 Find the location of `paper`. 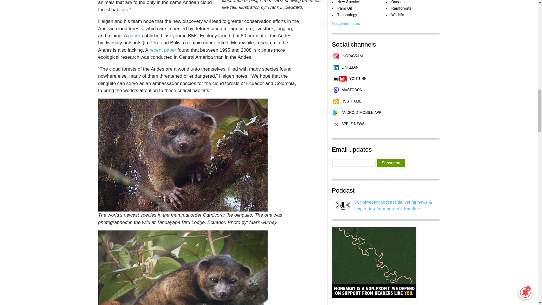

paper is located at coordinates (134, 36).